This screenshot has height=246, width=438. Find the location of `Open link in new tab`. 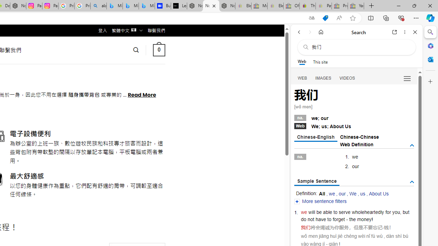

Open link in new tab is located at coordinates (395, 32).